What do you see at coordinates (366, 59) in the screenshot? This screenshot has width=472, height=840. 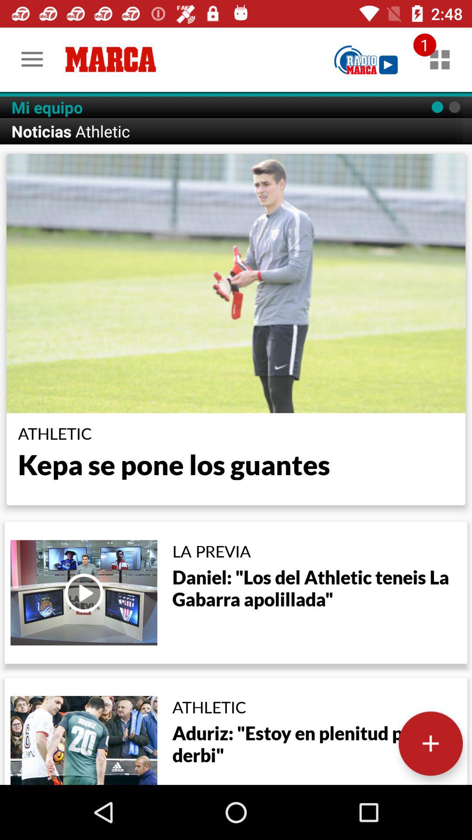 I see `radio play option` at bounding box center [366, 59].